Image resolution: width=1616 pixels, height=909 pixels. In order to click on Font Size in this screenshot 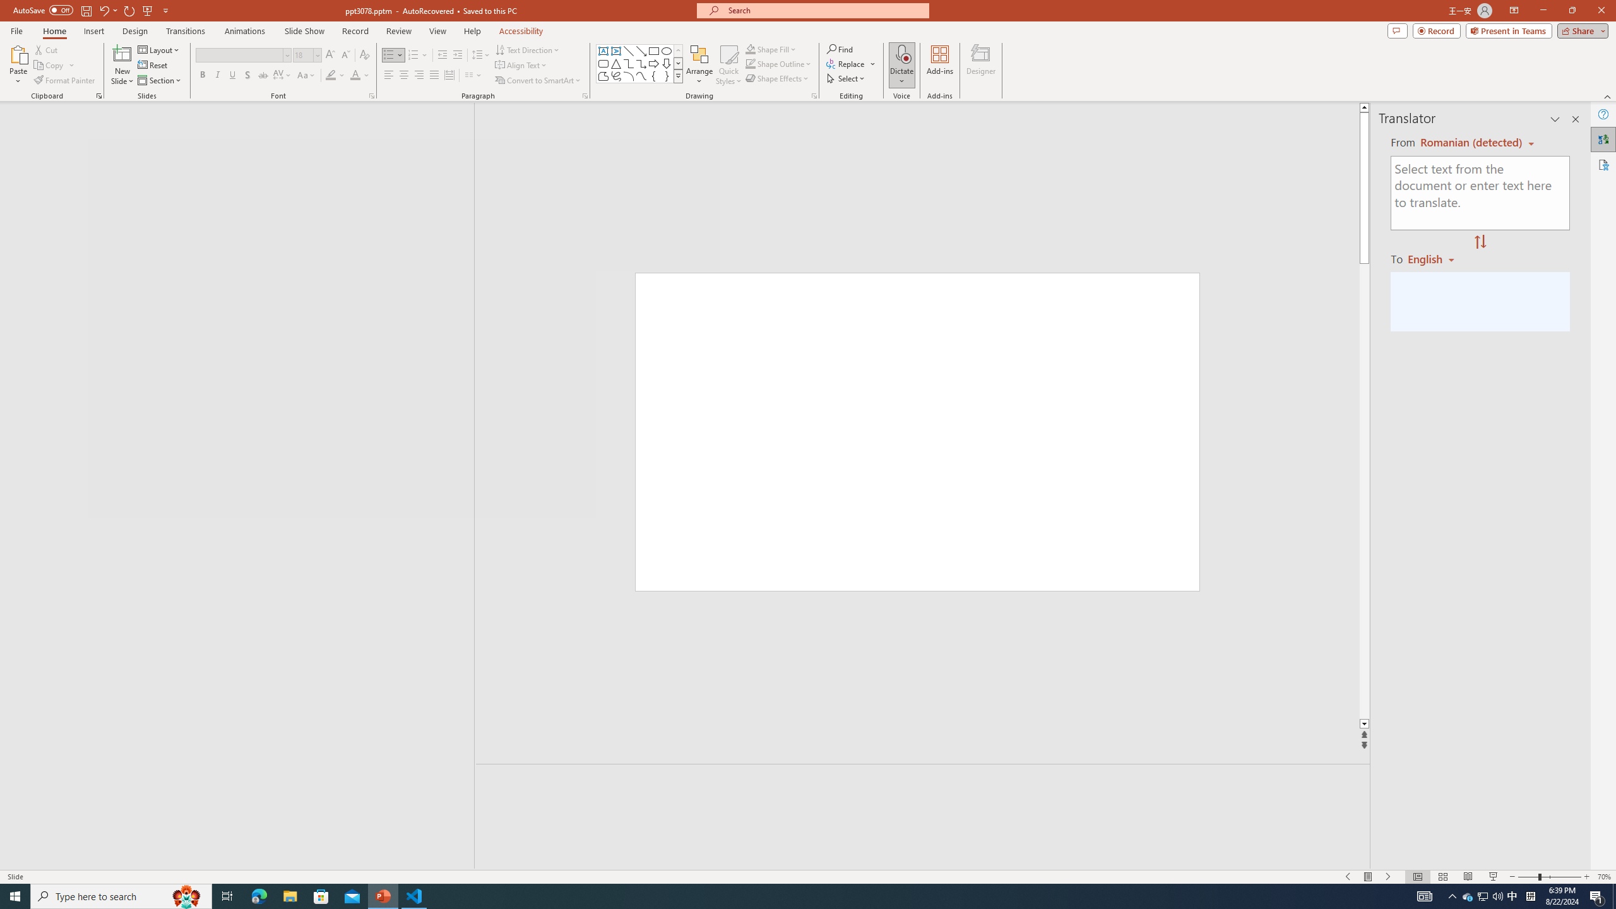, I will do `click(303, 54)`.